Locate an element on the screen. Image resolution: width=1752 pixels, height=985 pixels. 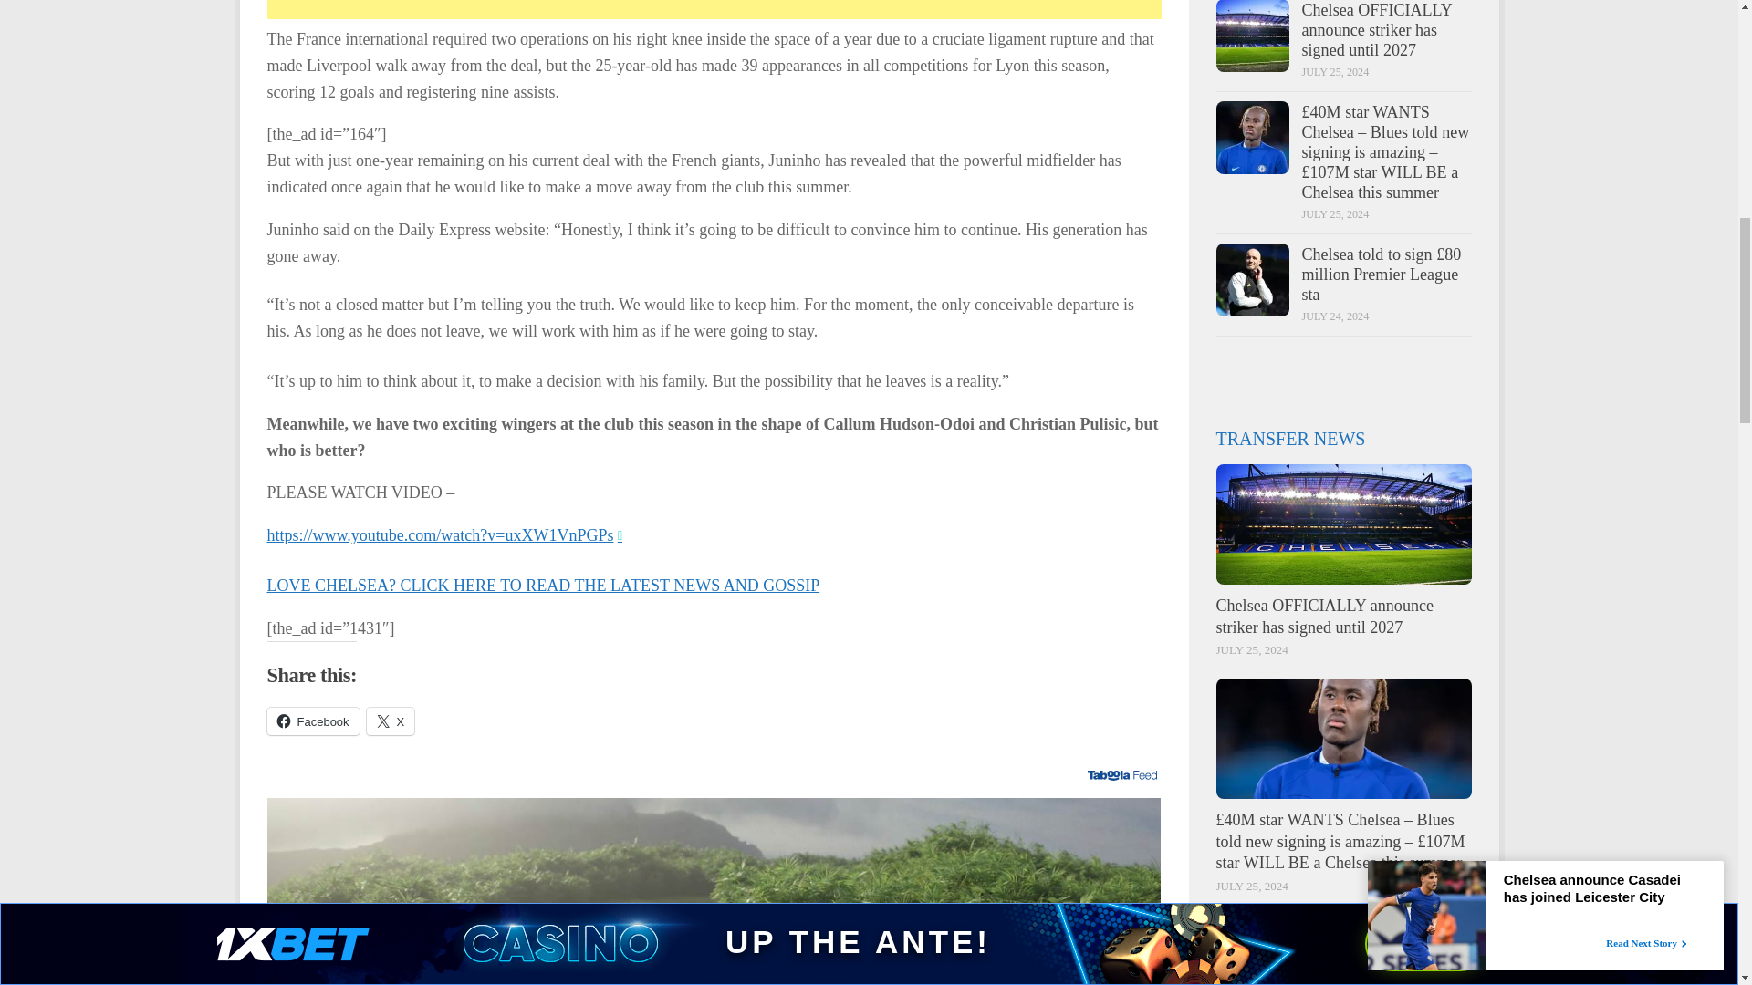
LOVE CHELSEA? CLICK HERE TO READ THE LATEST NEWS AND GOSSIP is located at coordinates (542, 586).